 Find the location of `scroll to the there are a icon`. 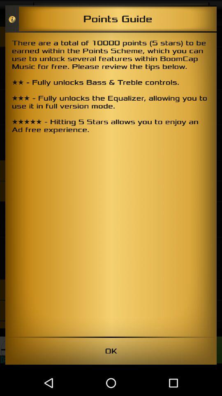

scroll to the there are a icon is located at coordinates (111, 184).